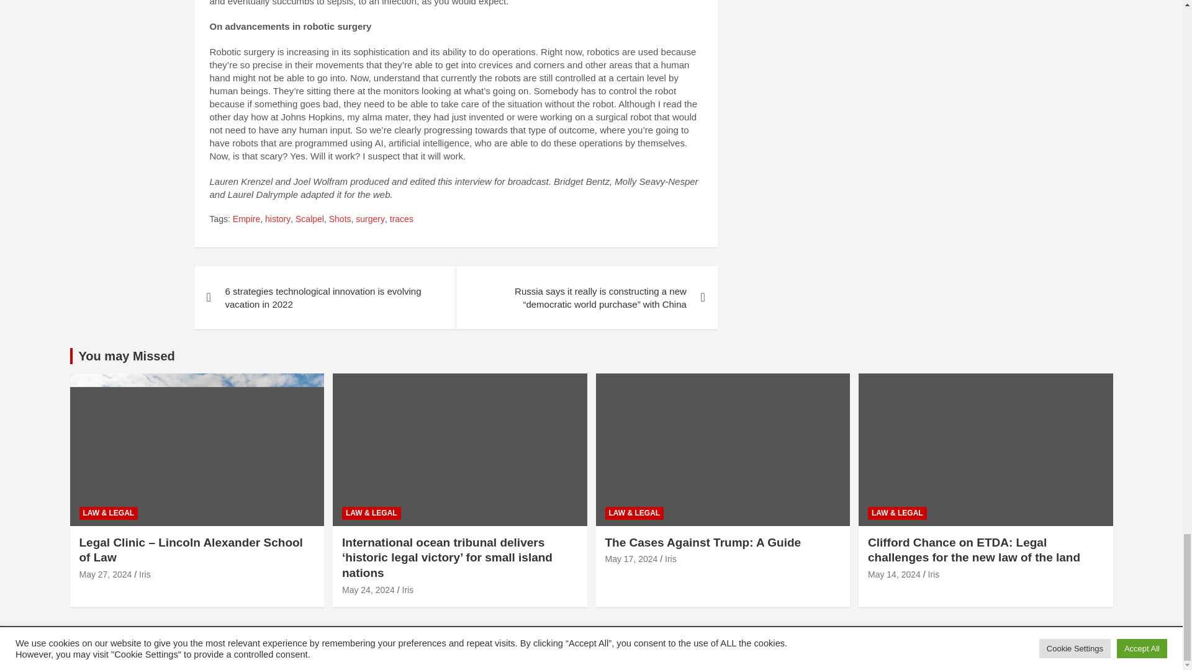 The height and width of the screenshot is (670, 1192). What do you see at coordinates (278, 220) in the screenshot?
I see `history` at bounding box center [278, 220].